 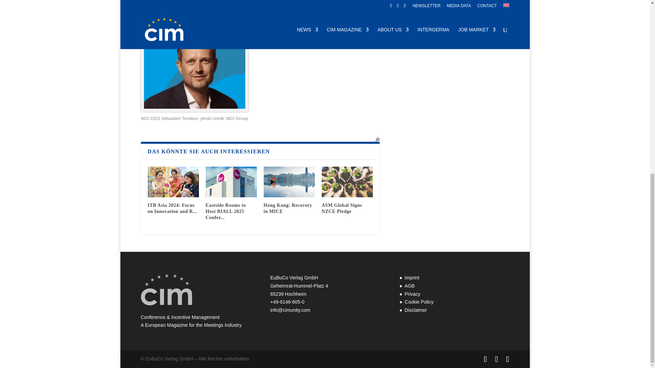 What do you see at coordinates (289, 182) in the screenshot?
I see `Hong Kong: Recovery in MICE` at bounding box center [289, 182].